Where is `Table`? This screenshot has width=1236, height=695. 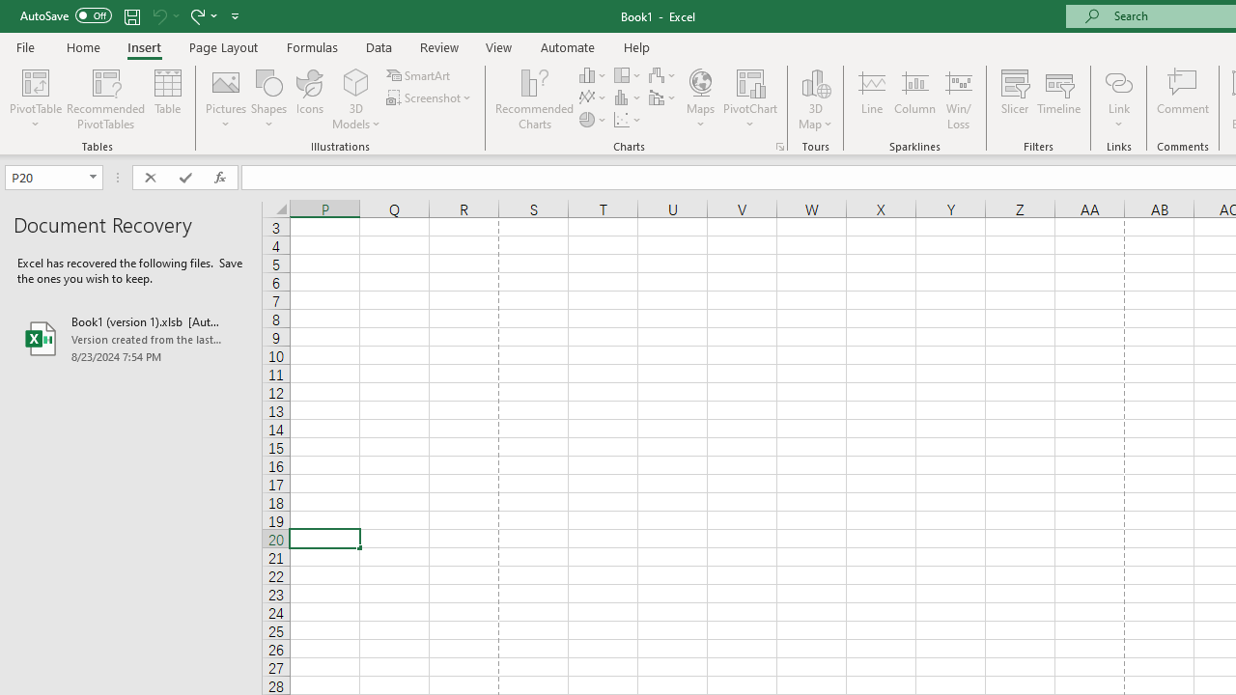 Table is located at coordinates (168, 98).